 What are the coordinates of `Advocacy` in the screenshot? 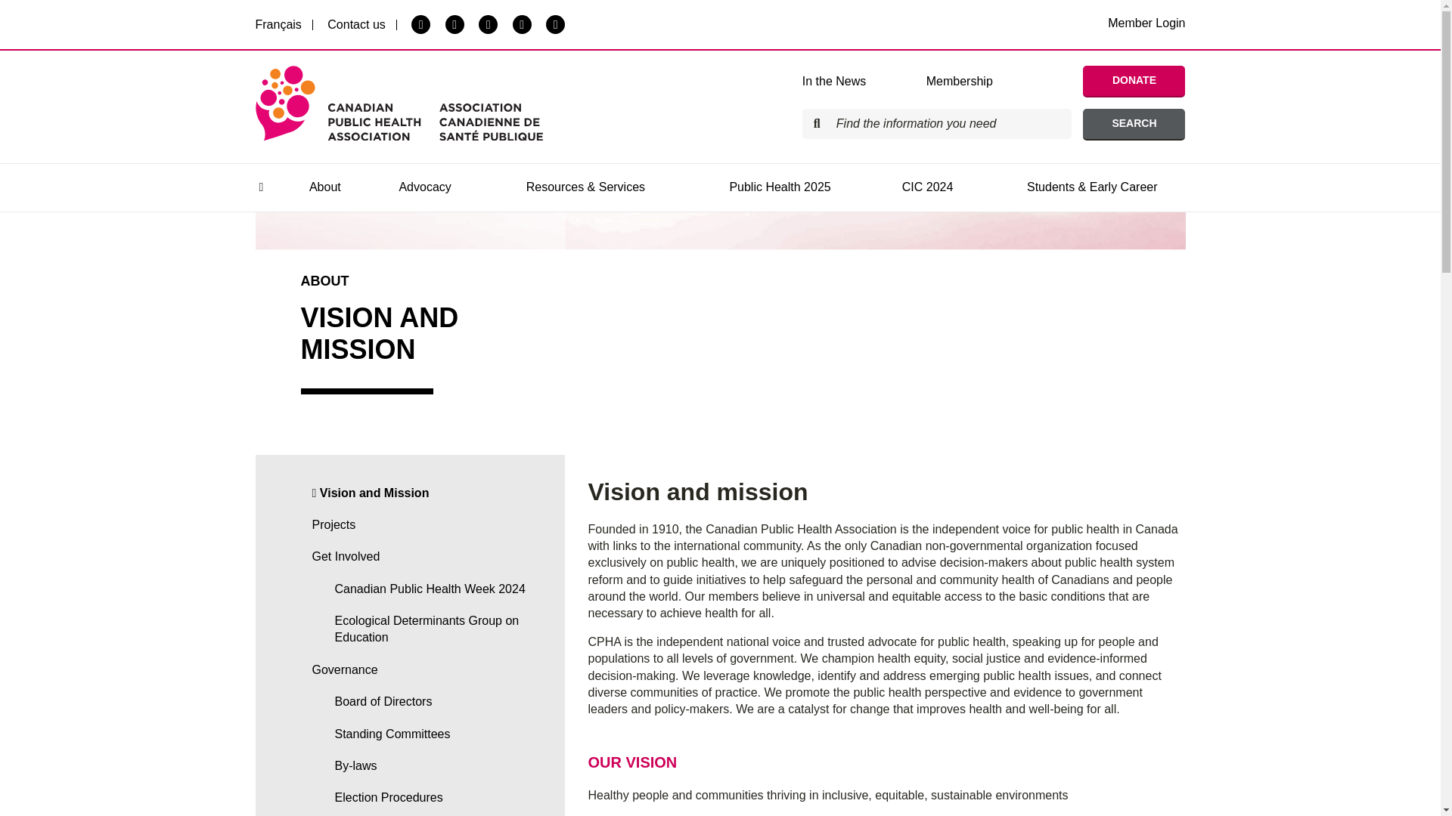 It's located at (424, 187).